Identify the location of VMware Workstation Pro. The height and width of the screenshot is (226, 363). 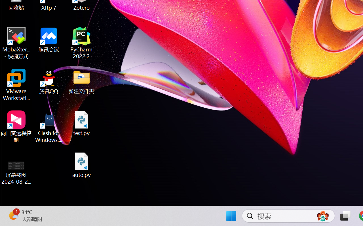
(16, 85).